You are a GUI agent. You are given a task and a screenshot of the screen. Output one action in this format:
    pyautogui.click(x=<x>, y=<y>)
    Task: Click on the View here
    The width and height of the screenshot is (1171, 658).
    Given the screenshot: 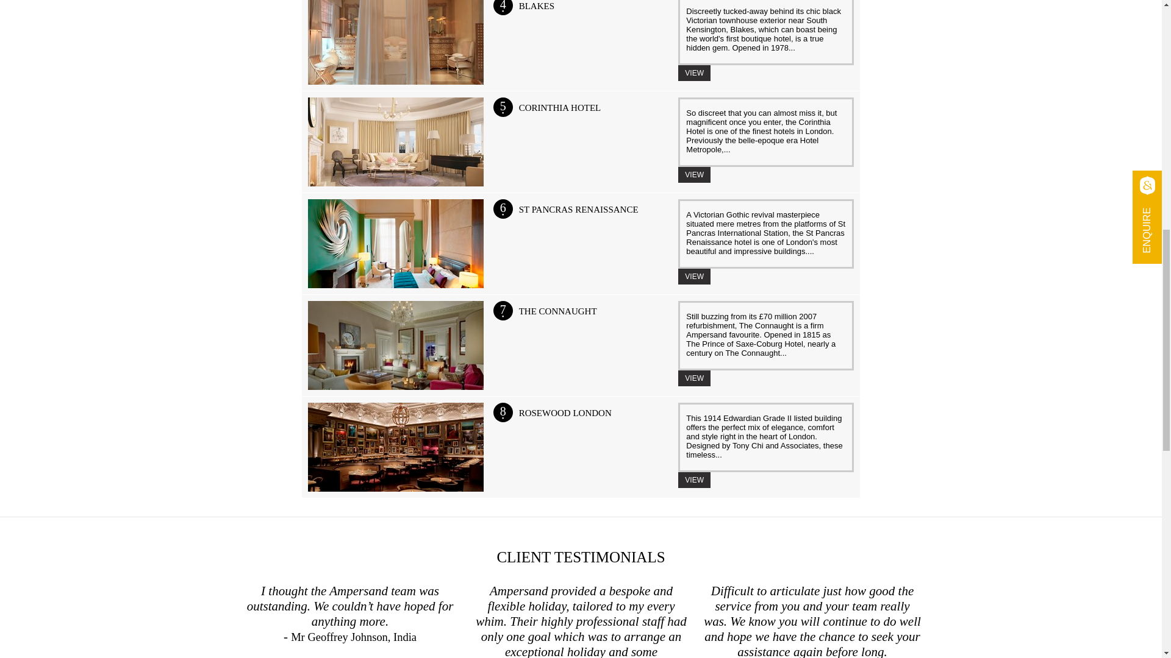 What is the action you would take?
    pyautogui.click(x=694, y=175)
    